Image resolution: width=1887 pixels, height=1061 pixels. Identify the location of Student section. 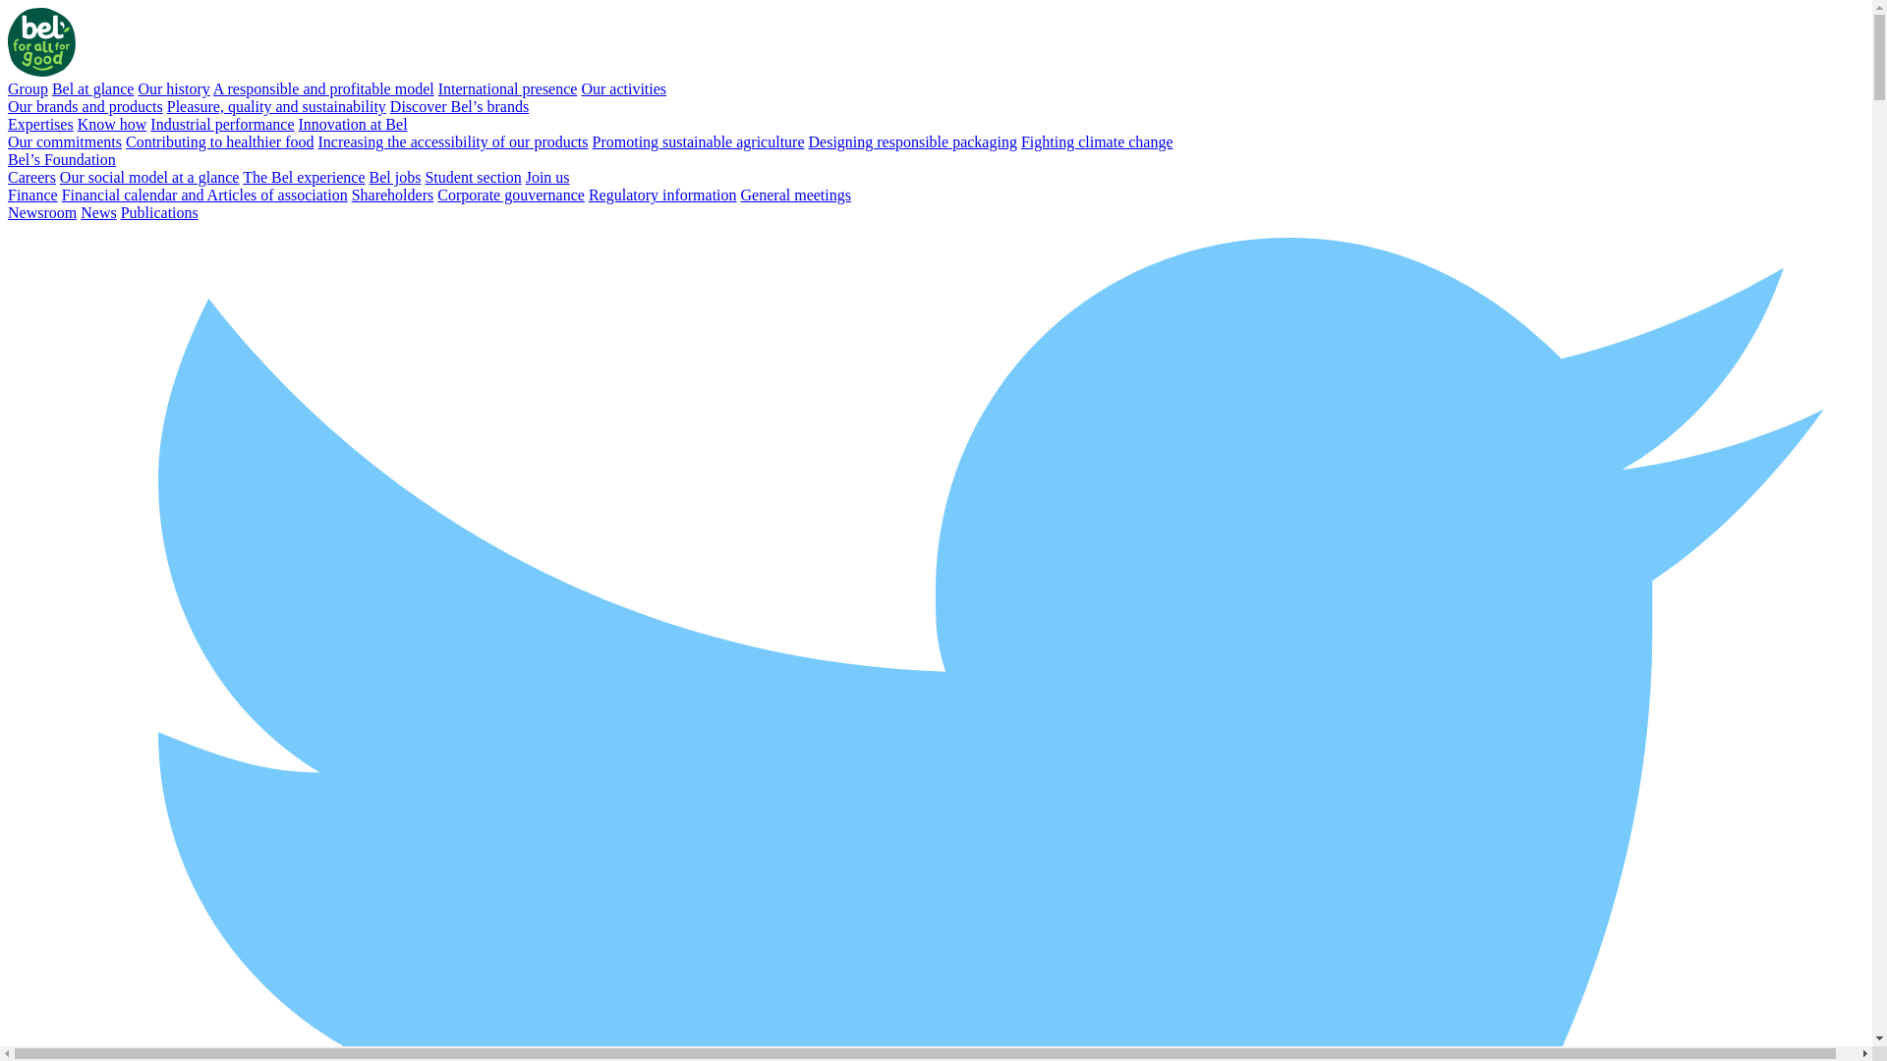
(473, 177).